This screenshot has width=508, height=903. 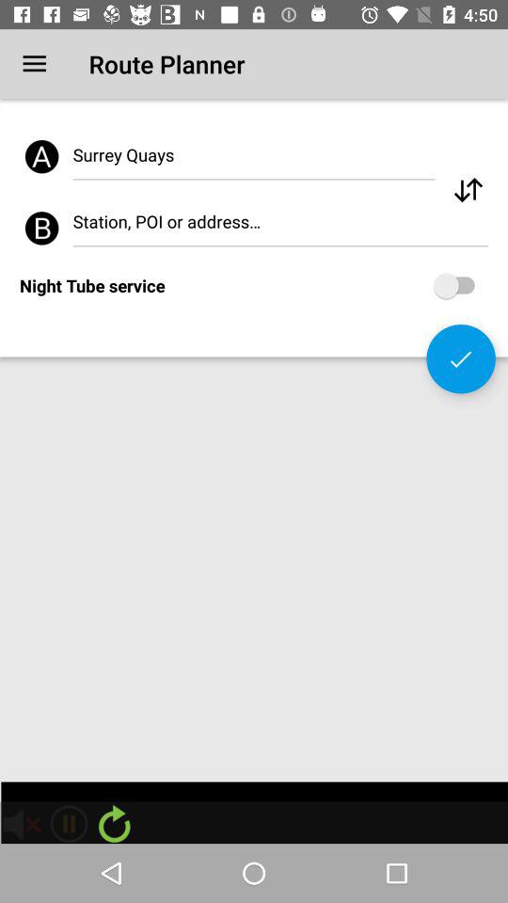 I want to click on confirm, so click(x=461, y=359).